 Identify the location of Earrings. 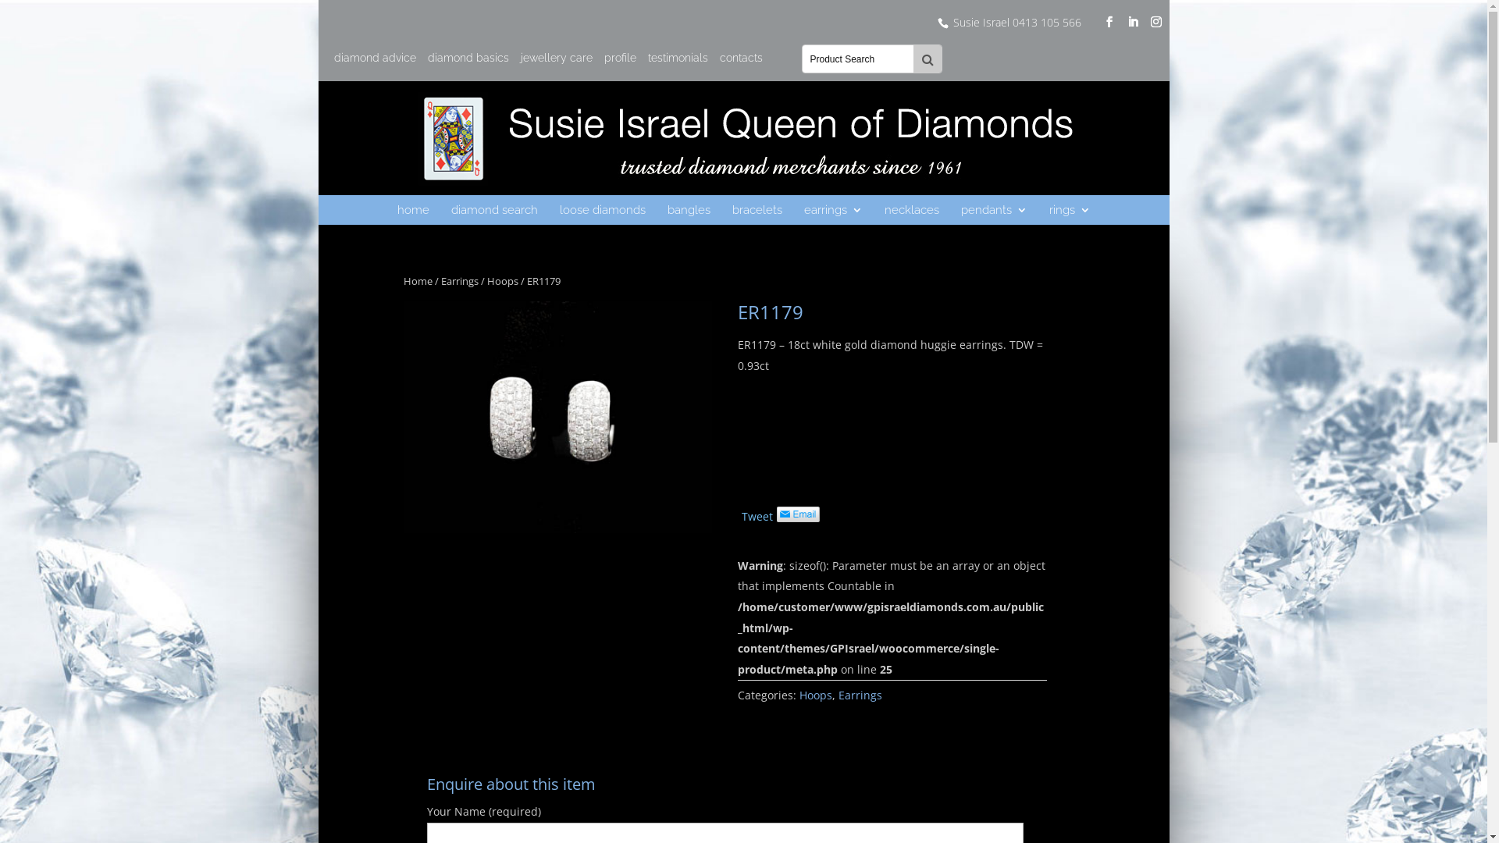
(459, 281).